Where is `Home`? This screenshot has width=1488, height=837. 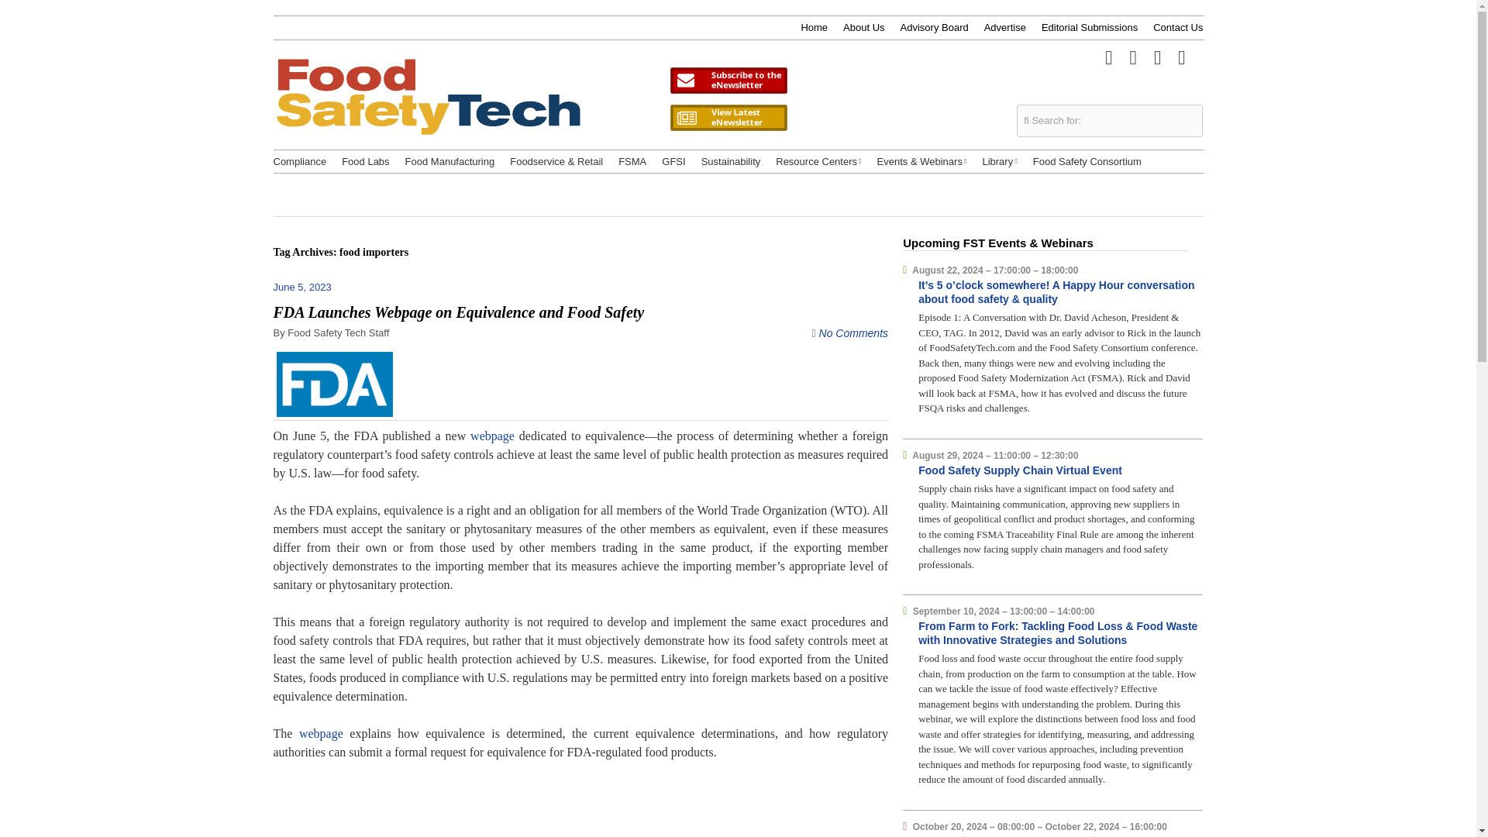
Home is located at coordinates (814, 28).